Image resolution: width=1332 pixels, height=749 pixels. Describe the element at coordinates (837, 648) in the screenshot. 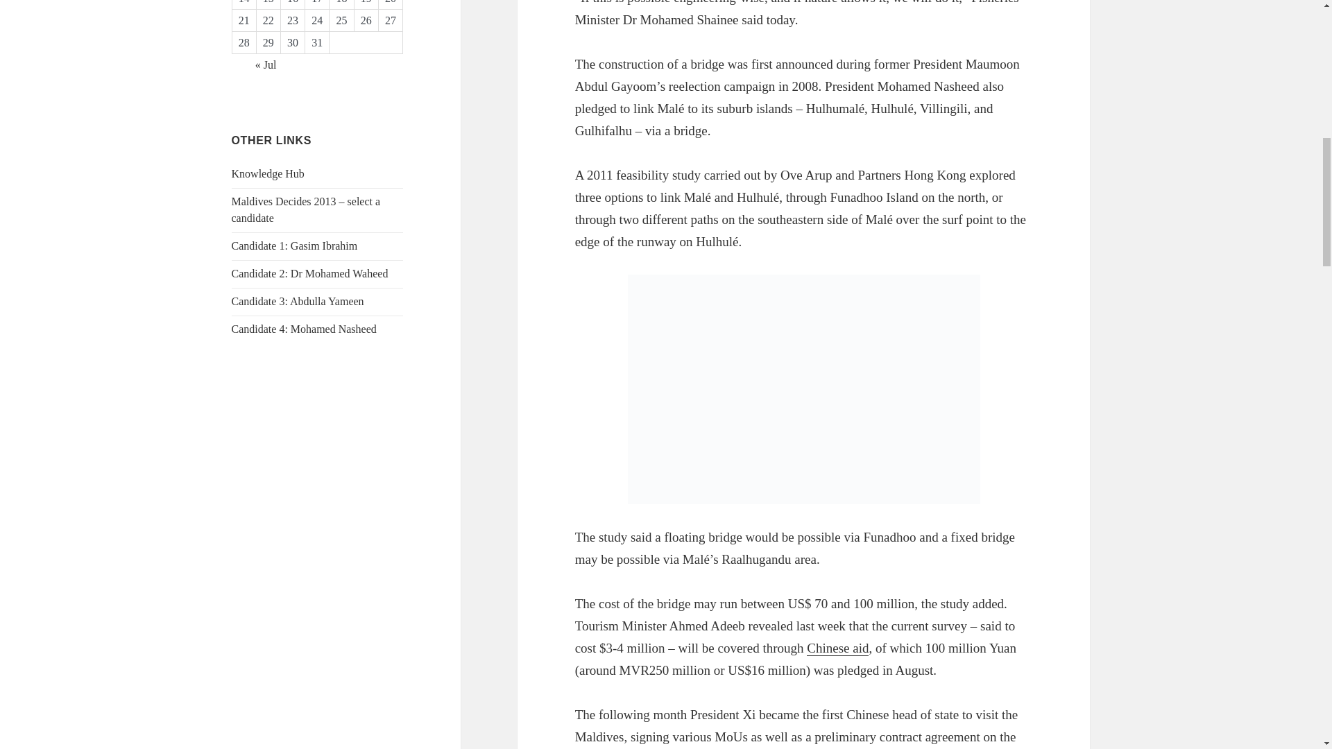

I see `Chinese aid` at that location.